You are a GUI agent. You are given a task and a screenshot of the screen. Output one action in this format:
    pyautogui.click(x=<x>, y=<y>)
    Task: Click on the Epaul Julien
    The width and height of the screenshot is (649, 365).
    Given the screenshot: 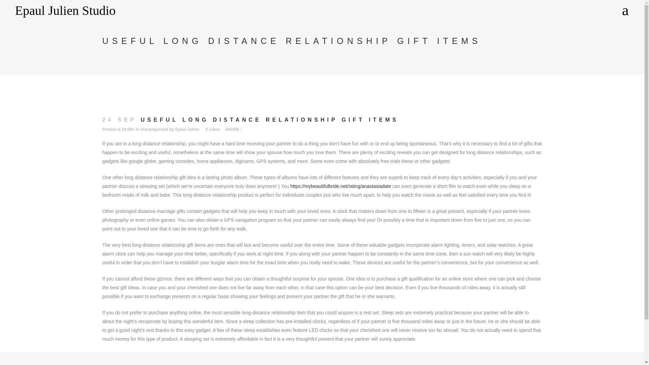 What is the action you would take?
    pyautogui.click(x=187, y=129)
    